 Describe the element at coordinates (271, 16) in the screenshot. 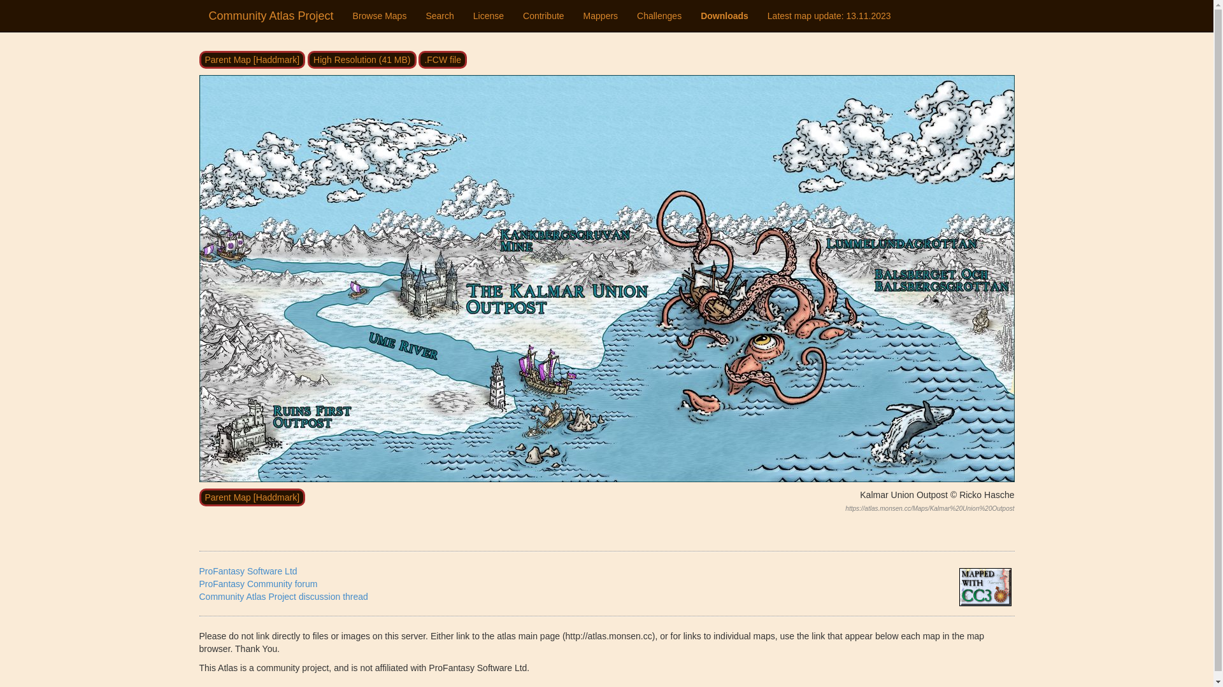

I see `Community Atlas Project` at that location.